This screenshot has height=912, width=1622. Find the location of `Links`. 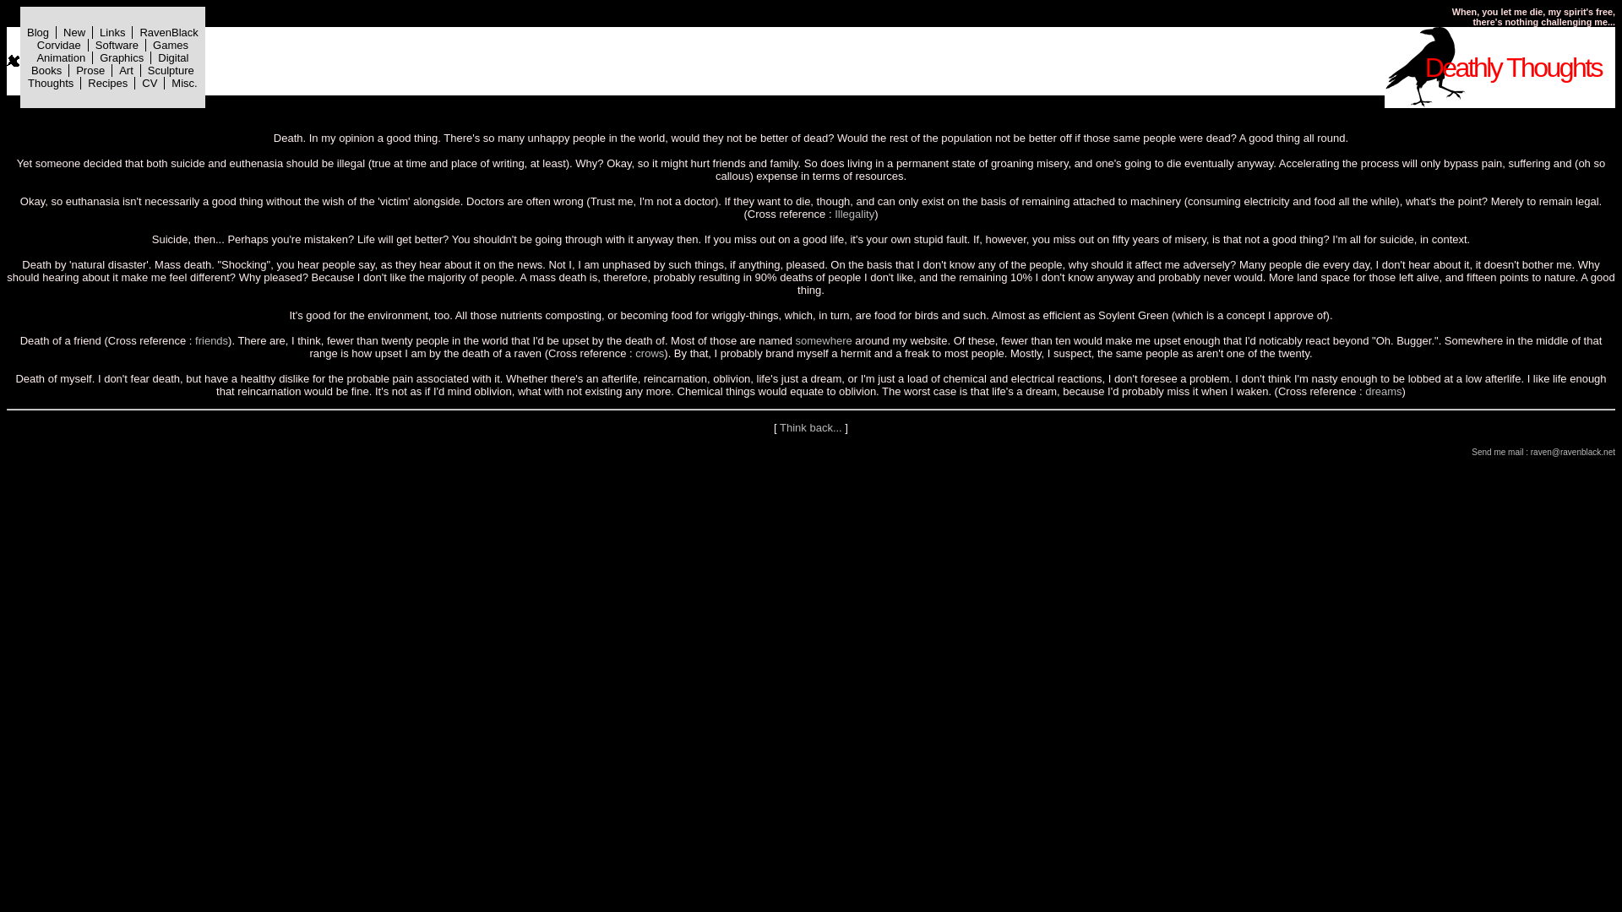

Links is located at coordinates (112, 32).